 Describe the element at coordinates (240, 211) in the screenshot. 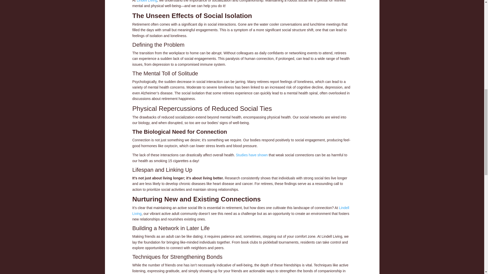

I see `Lindell Living` at that location.